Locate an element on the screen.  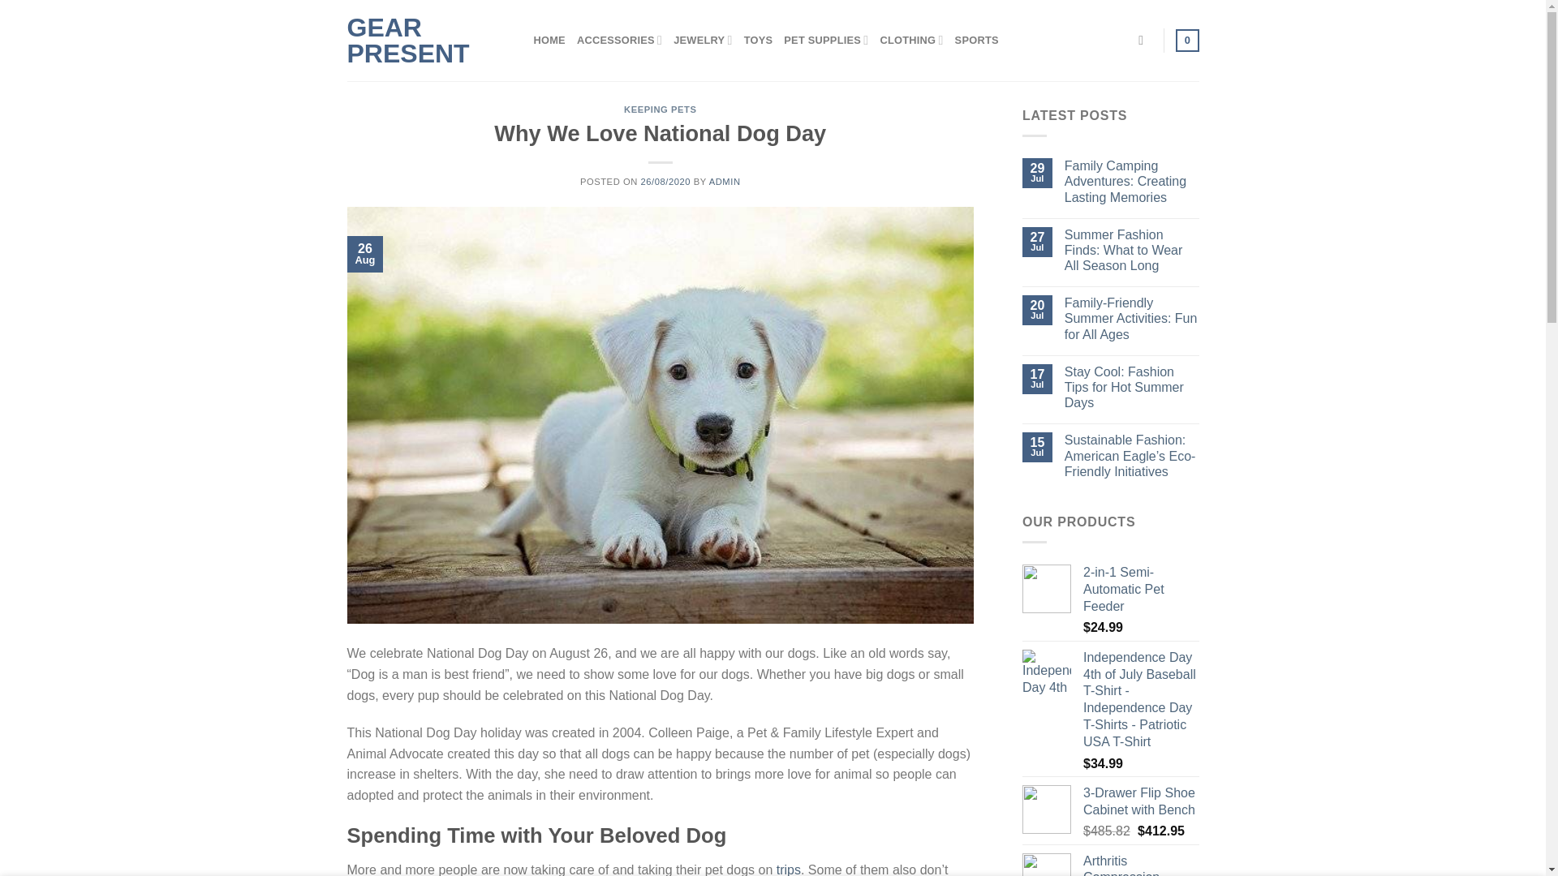
GEAR PRESENT is located at coordinates (428, 41).